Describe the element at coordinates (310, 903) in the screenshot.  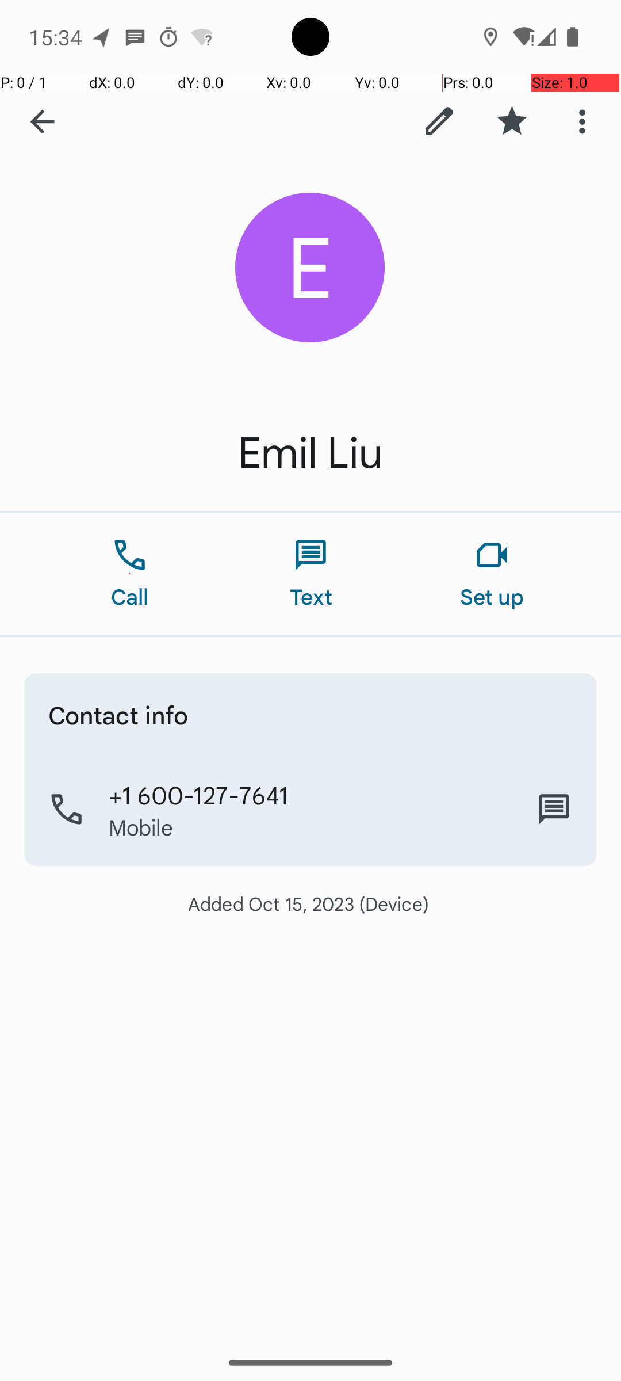
I see `Added Oct 15, 2023 (Device) ` at that location.